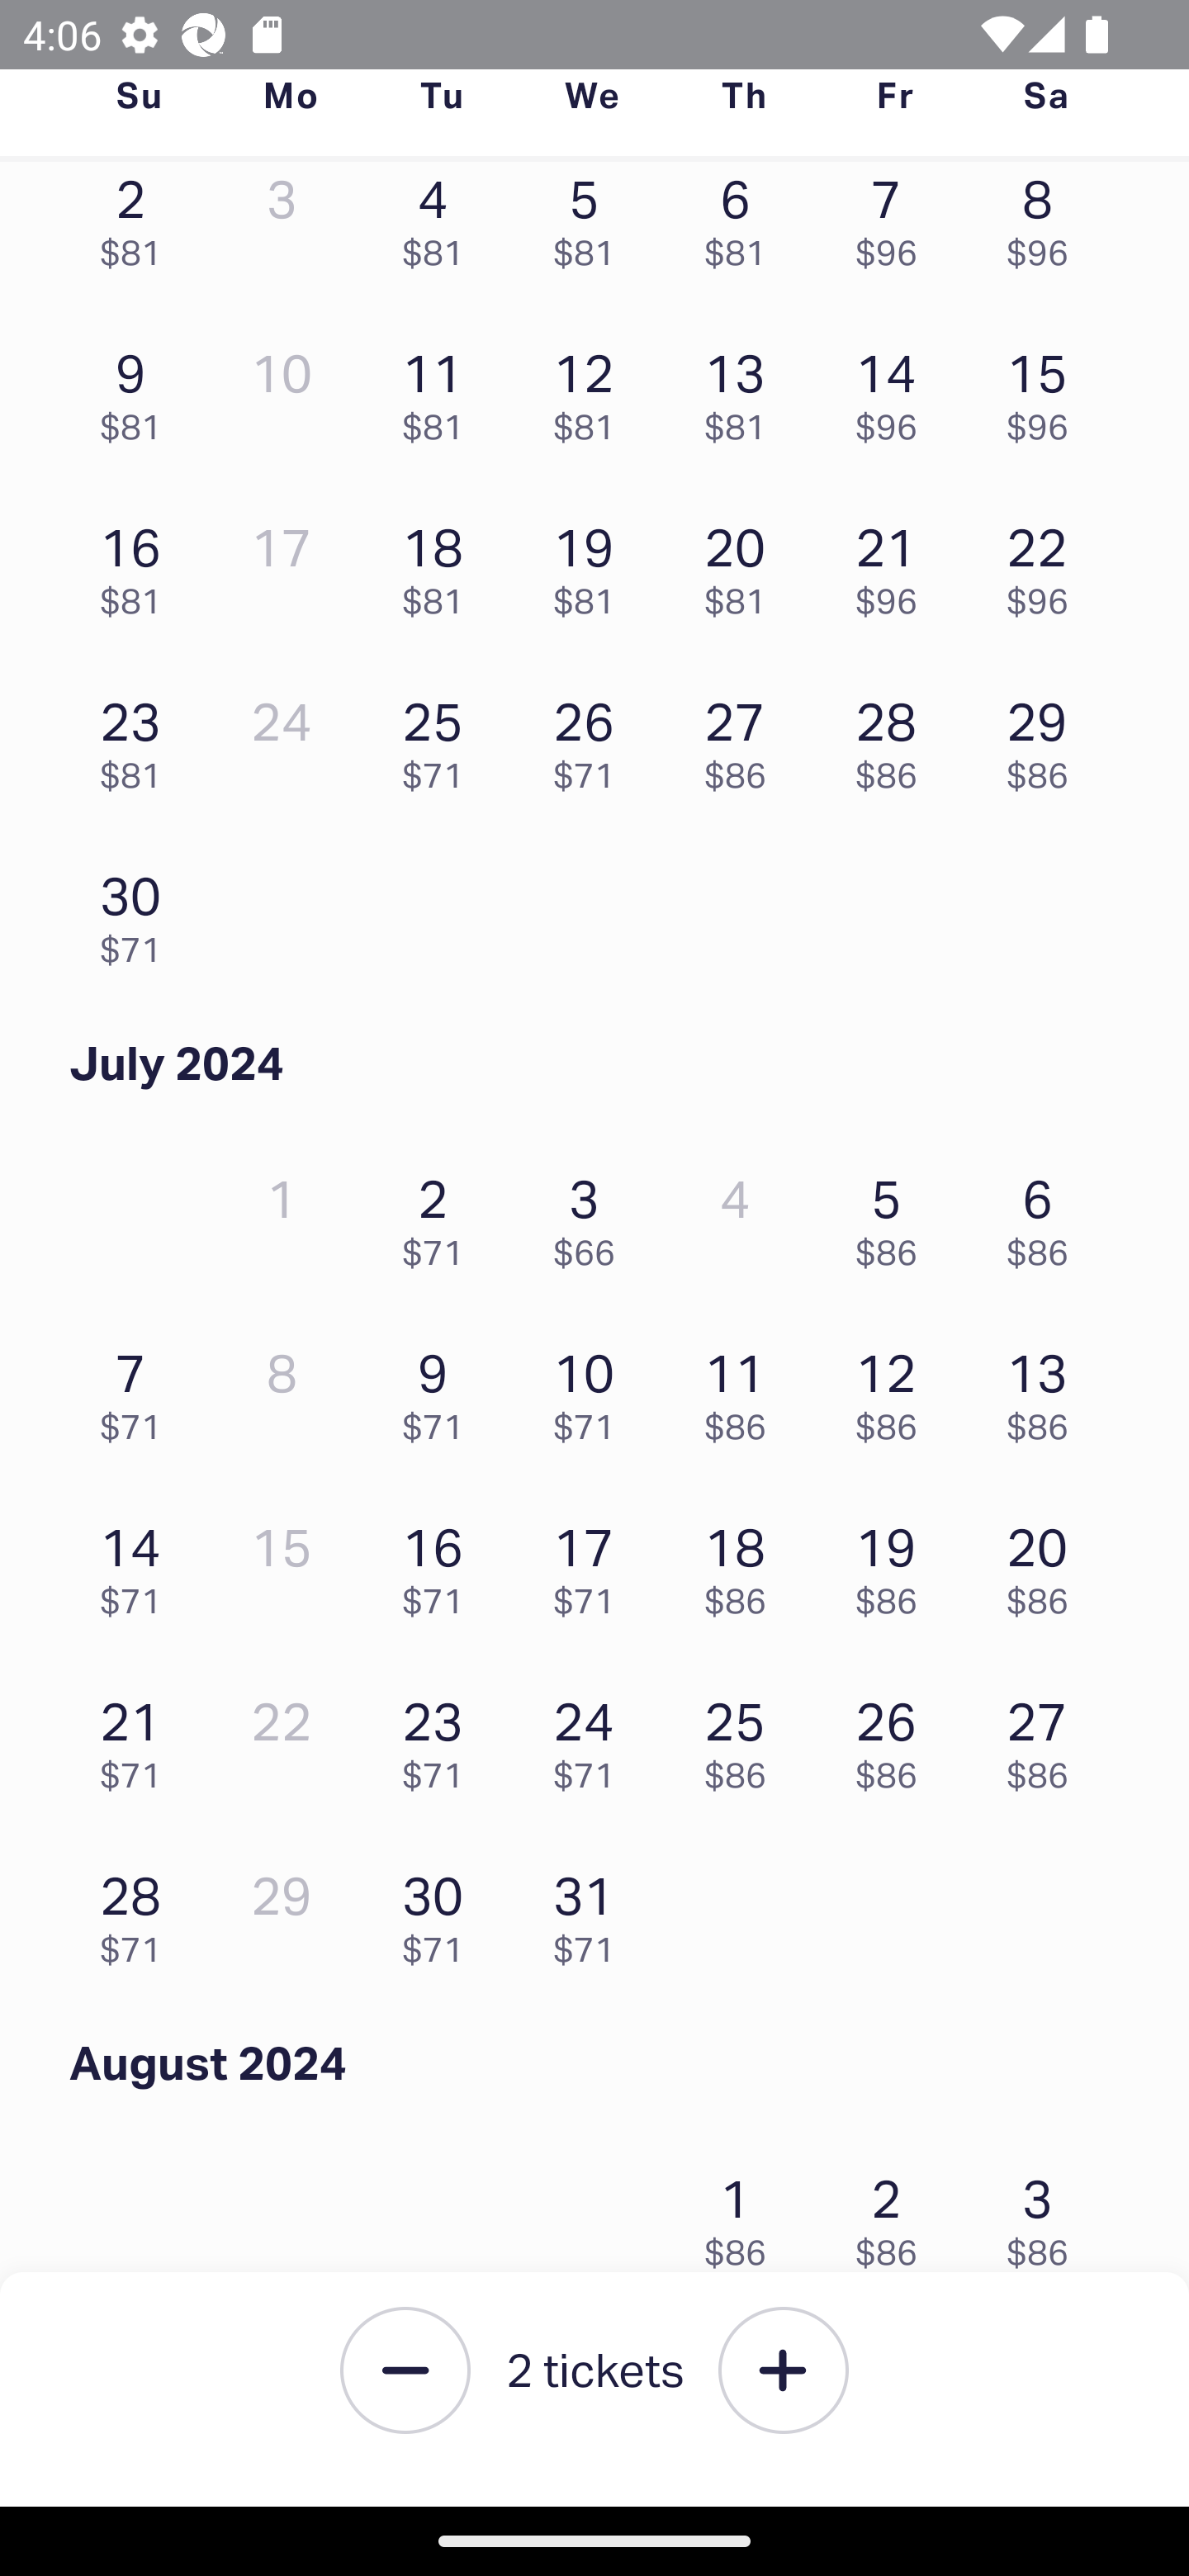 The image size is (1189, 2576). What do you see at coordinates (894, 738) in the screenshot?
I see `28 $86` at bounding box center [894, 738].